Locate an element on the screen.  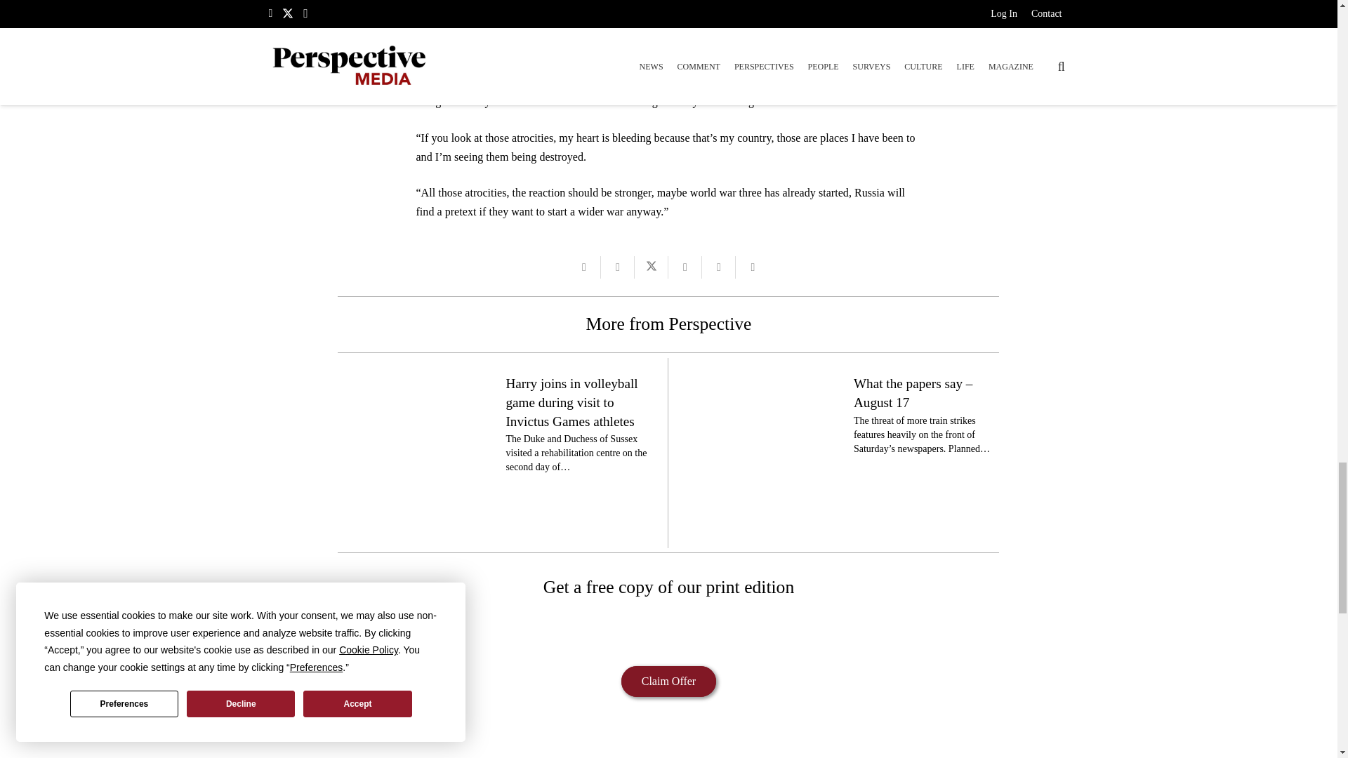
Share this is located at coordinates (685, 267).